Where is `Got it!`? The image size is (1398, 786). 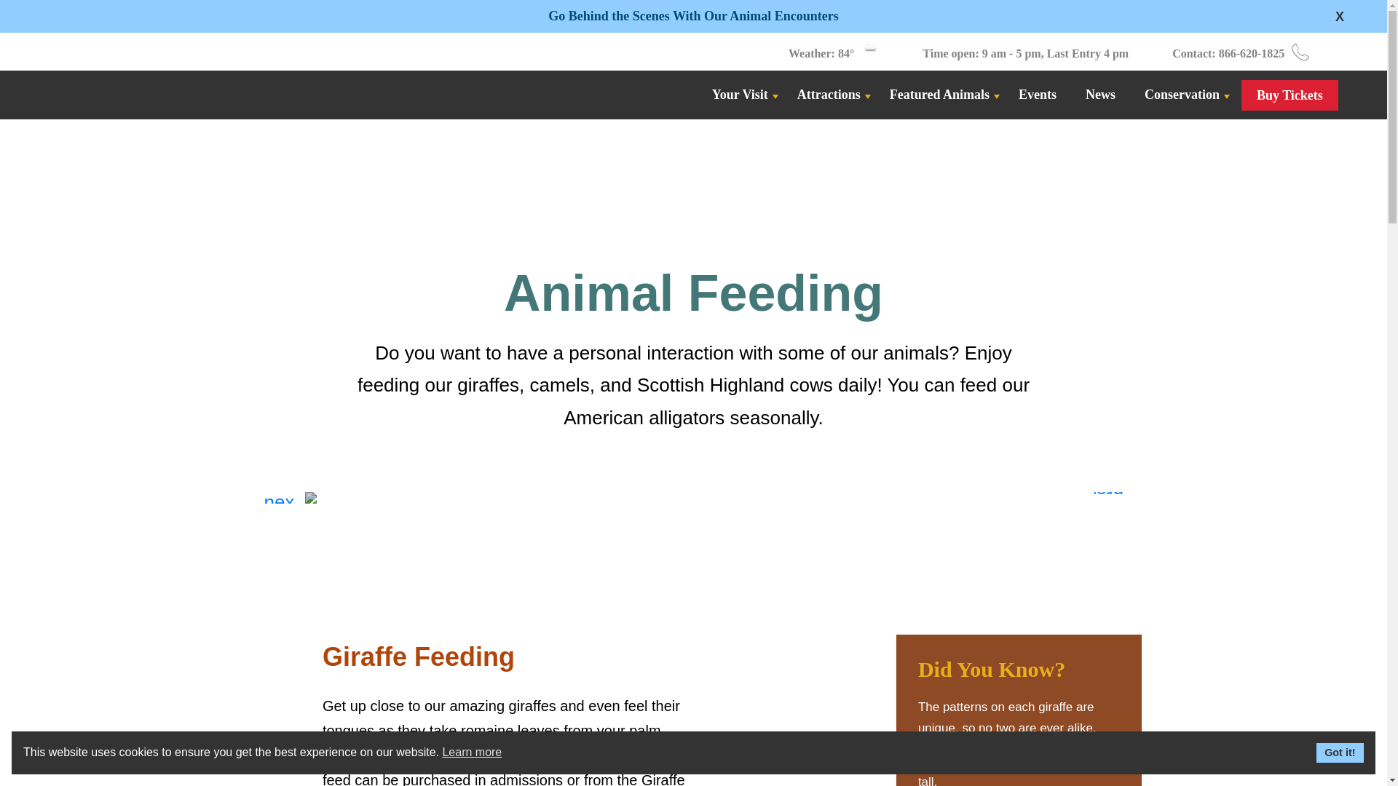
Got it! is located at coordinates (1340, 752).